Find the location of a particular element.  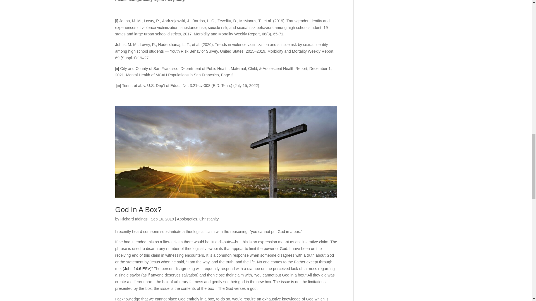

John 14:6 ESV is located at coordinates (137, 269).